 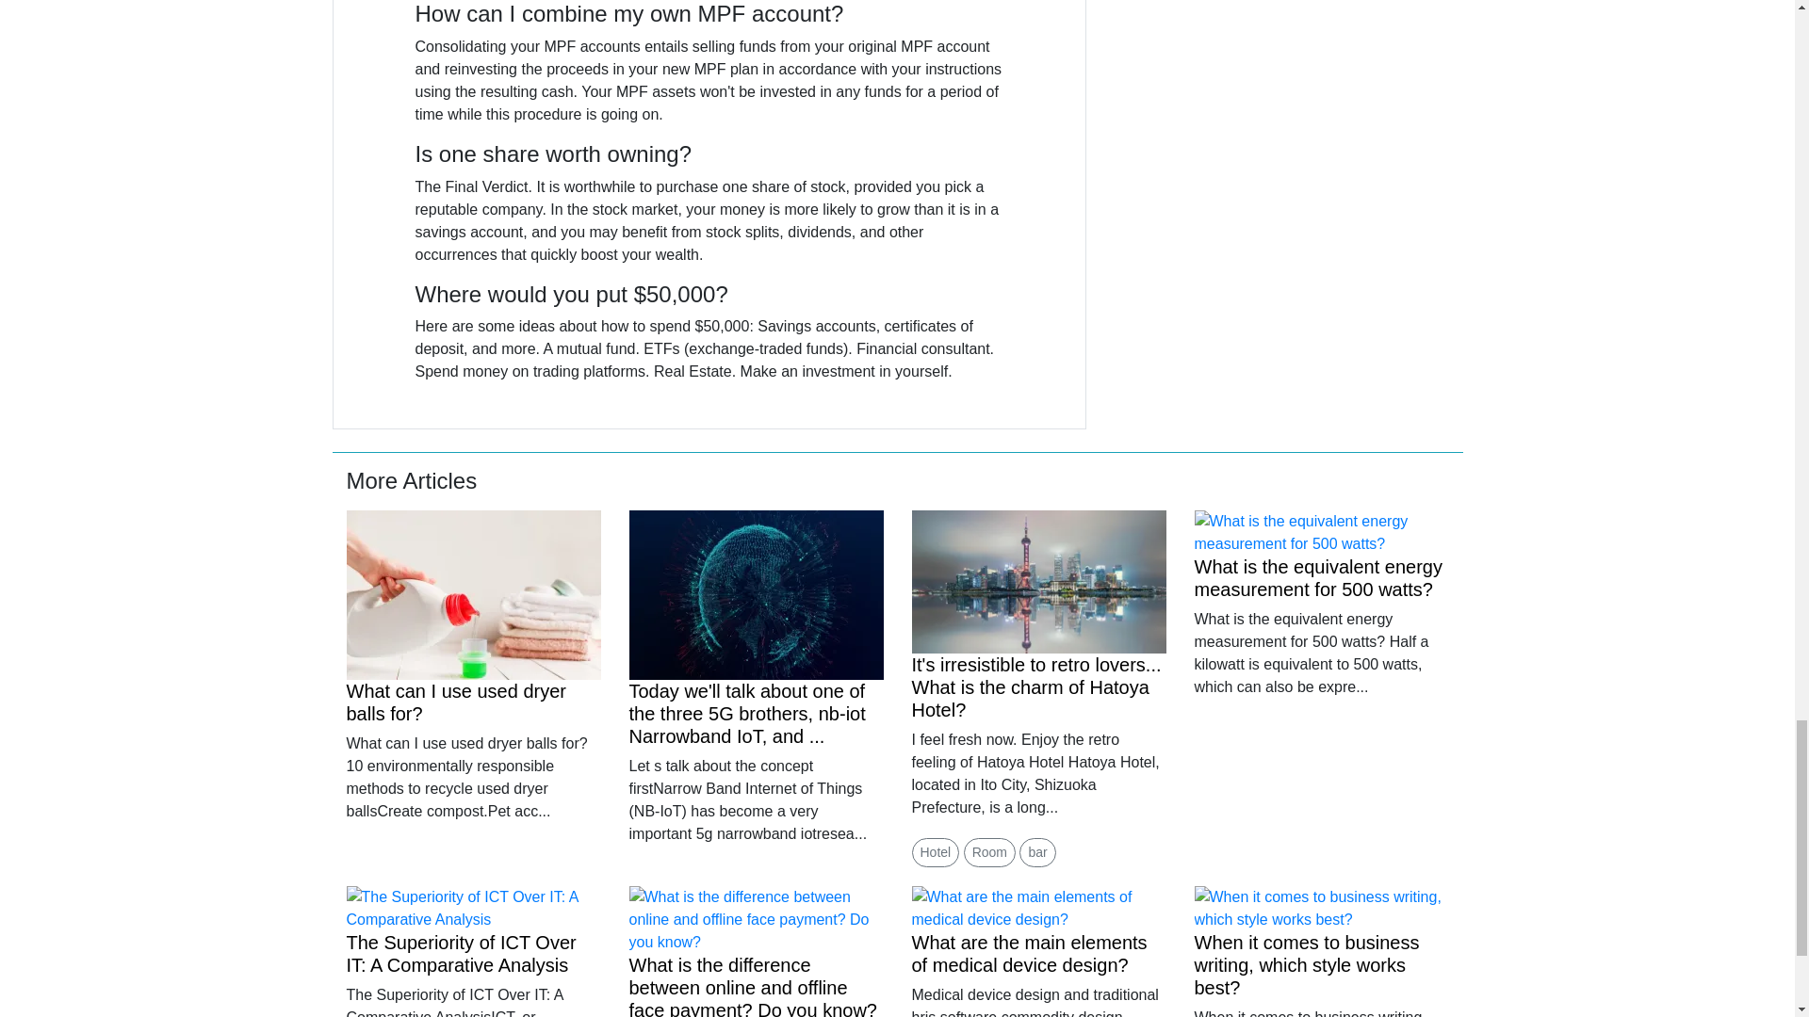 What do you see at coordinates (1319, 578) in the screenshot?
I see `What is the equivalent energy measurement for 500 watts?` at bounding box center [1319, 578].